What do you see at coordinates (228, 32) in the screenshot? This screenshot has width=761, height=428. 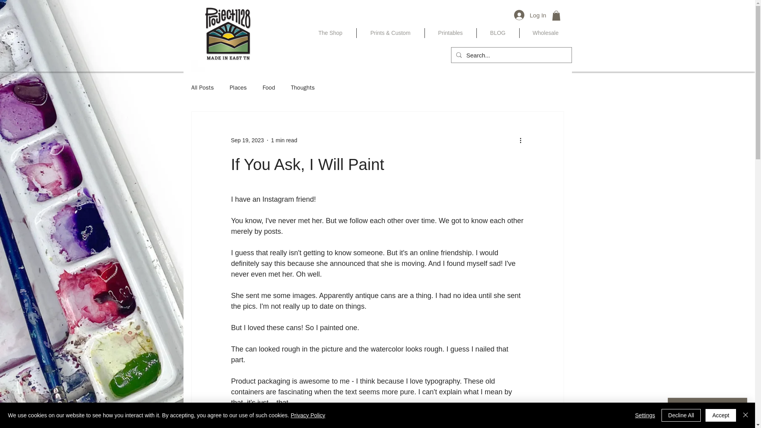 I see `Buy More Art` at bounding box center [228, 32].